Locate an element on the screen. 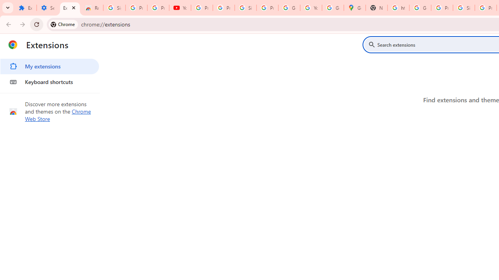 The image size is (499, 280). AutomationID: sectionMenu is located at coordinates (50, 73).